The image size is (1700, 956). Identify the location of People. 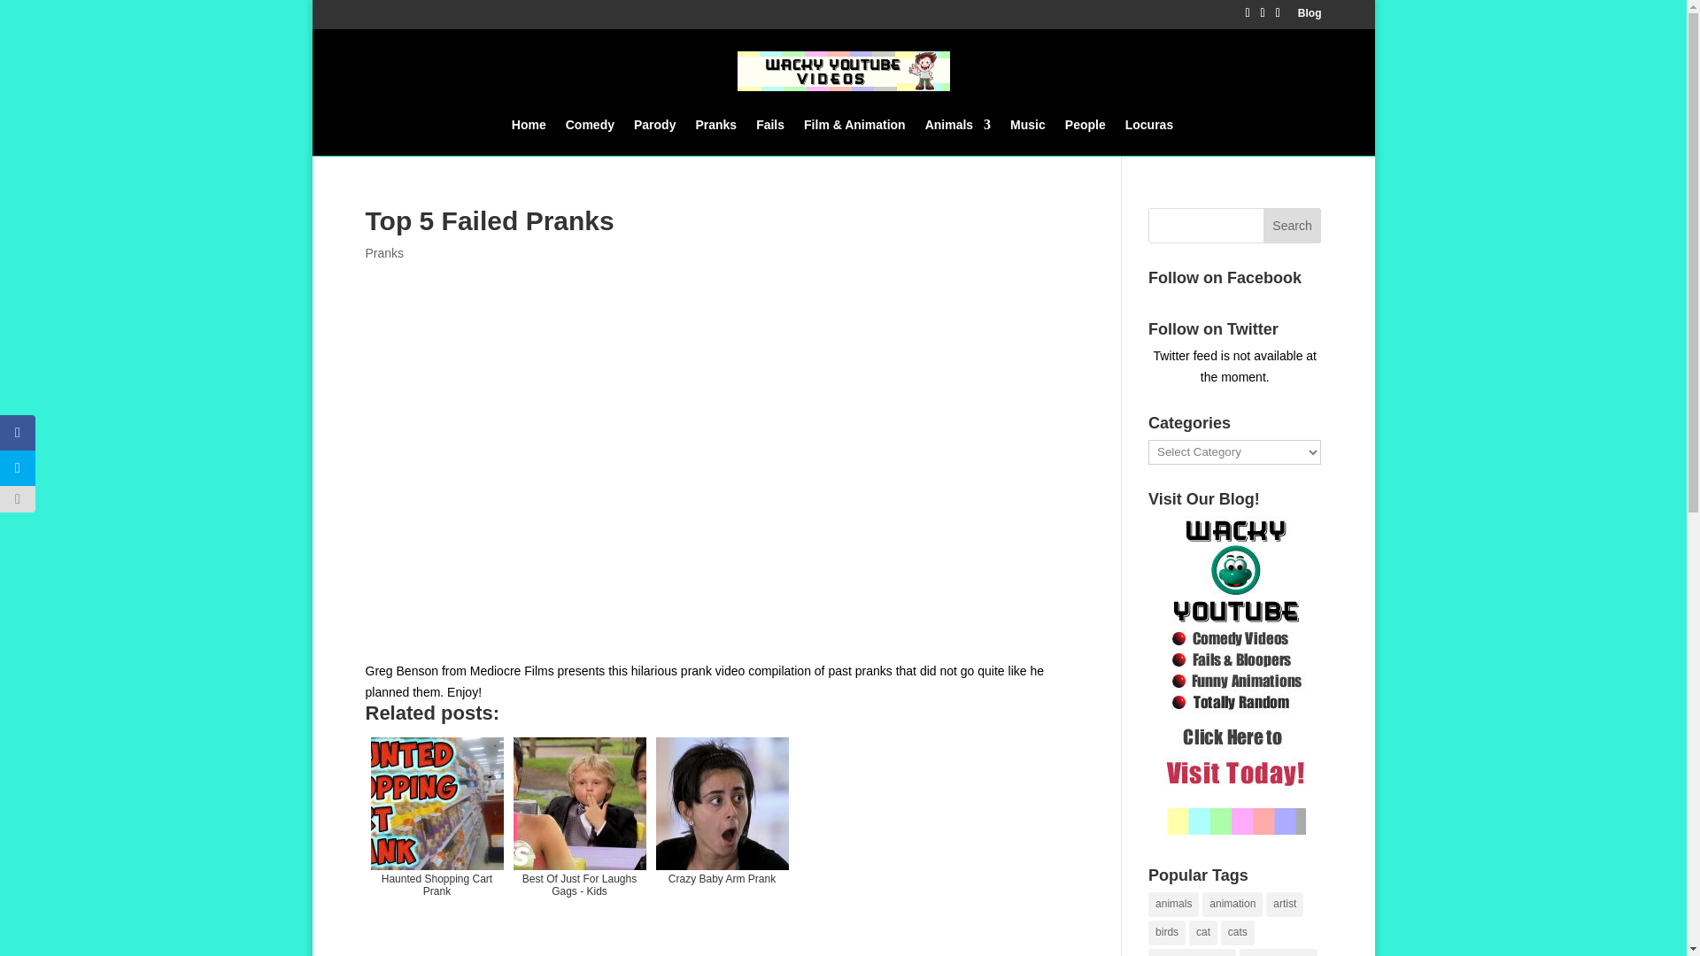
(1086, 136).